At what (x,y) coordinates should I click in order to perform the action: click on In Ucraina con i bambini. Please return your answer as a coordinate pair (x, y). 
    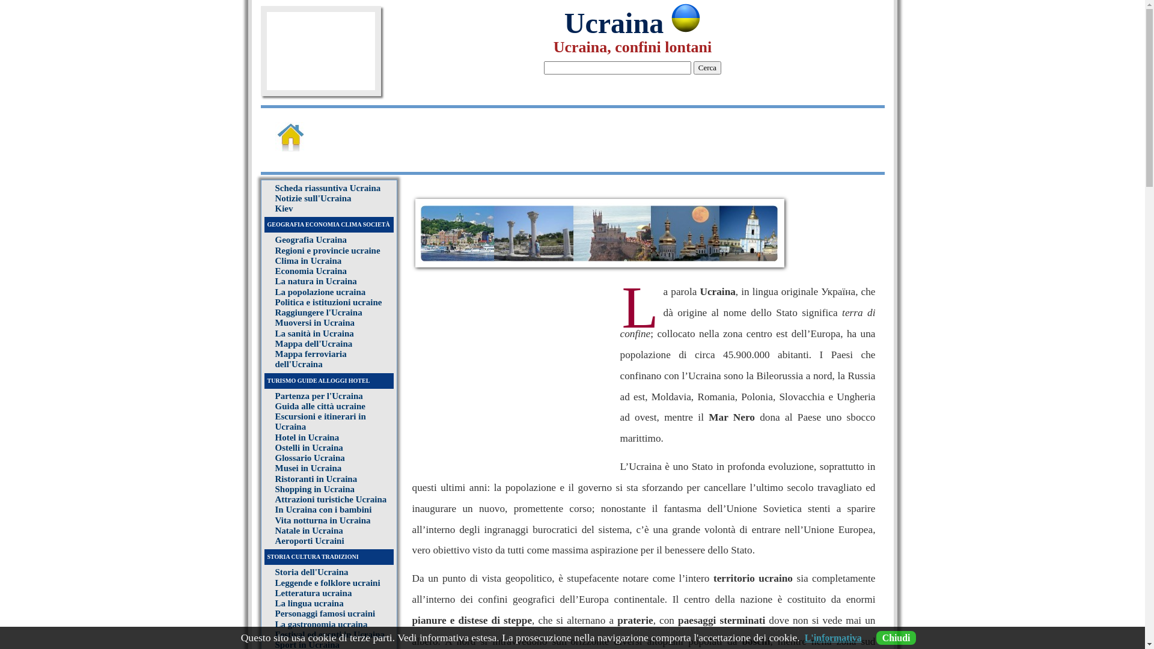
    Looking at the image, I should click on (323, 510).